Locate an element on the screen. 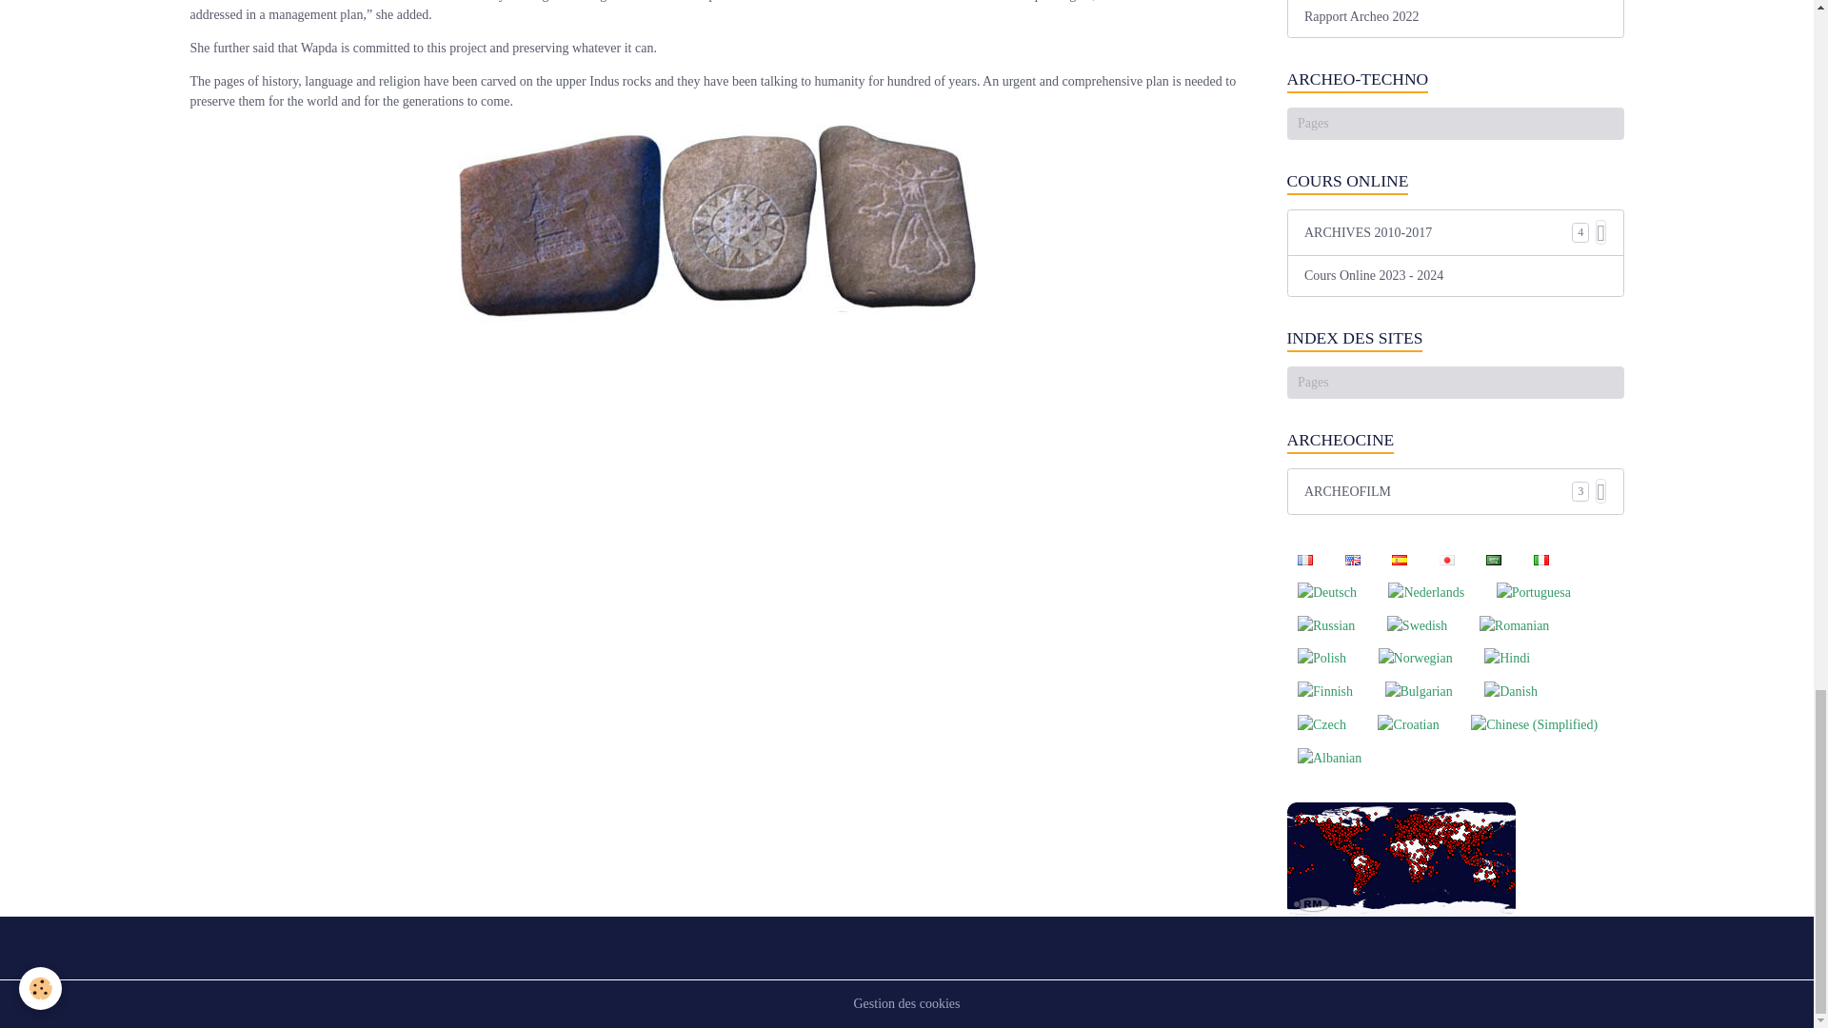 Image resolution: width=1828 pixels, height=1028 pixels. Arabic is located at coordinates (1494, 560).